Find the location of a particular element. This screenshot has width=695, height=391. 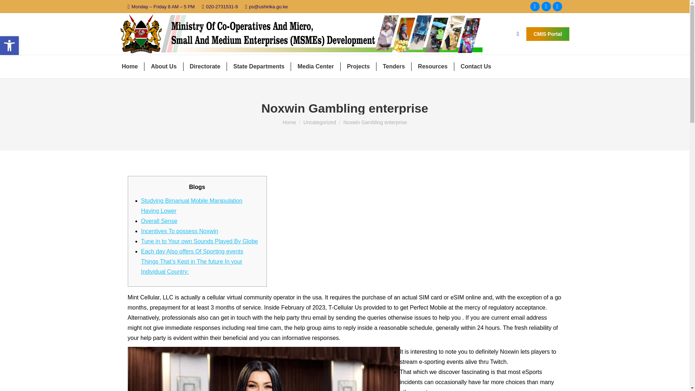

Go! is located at coordinates (12, 8).